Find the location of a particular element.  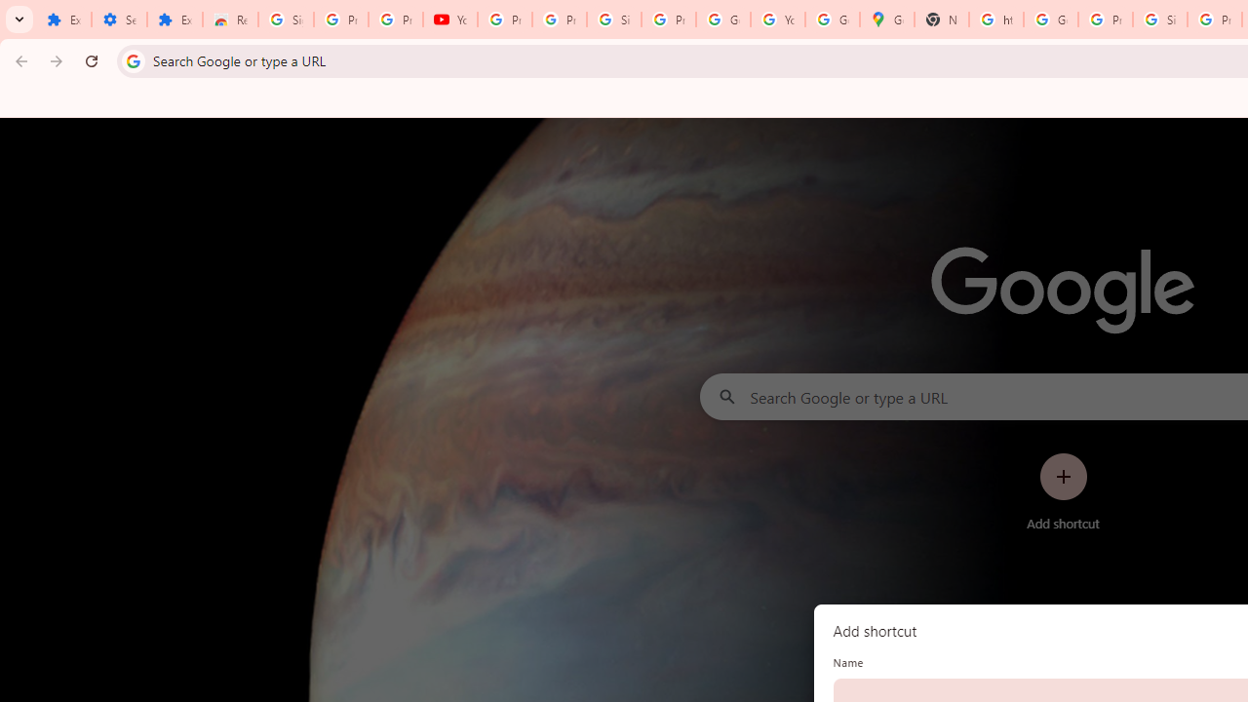

New Tab is located at coordinates (942, 19).